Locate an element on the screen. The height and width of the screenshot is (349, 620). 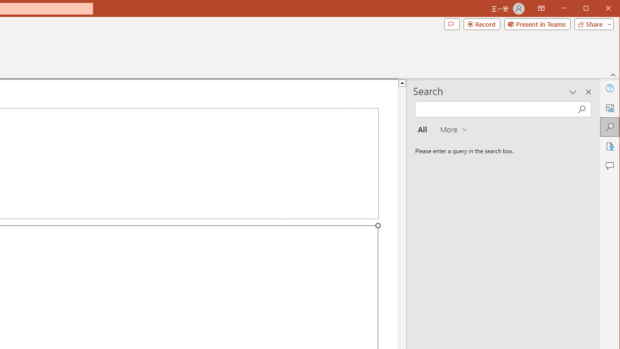
Minimize is located at coordinates (589, 9).